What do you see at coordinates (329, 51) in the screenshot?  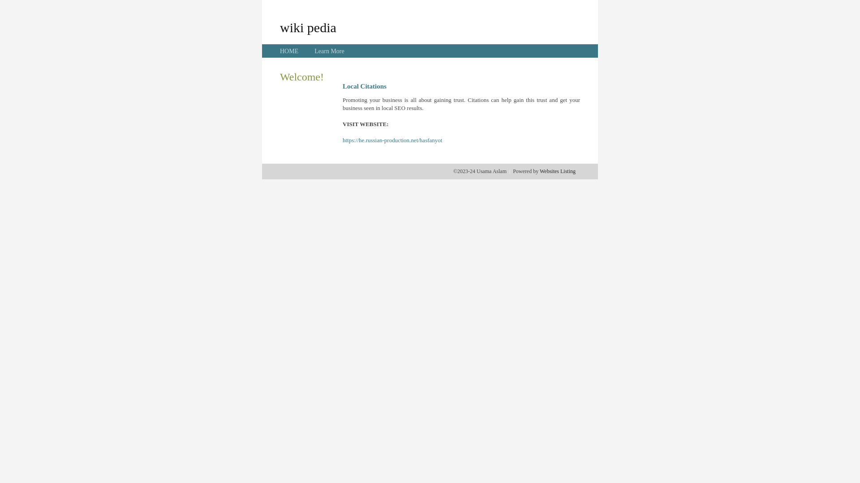 I see `Learn More` at bounding box center [329, 51].